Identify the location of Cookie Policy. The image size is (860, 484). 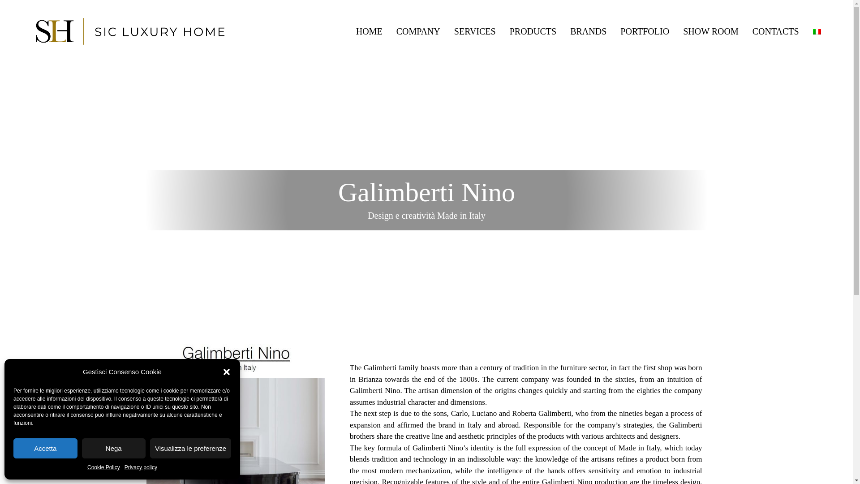
(104, 468).